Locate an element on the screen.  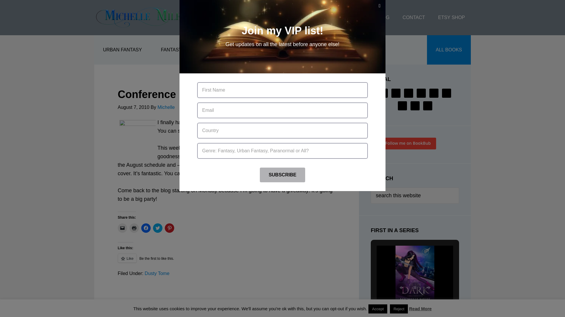
Click to share on Facebook is located at coordinates (146, 228).